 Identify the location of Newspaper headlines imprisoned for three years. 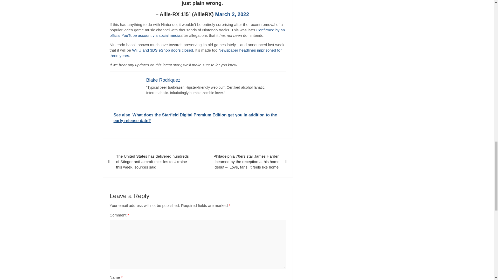
(195, 53).